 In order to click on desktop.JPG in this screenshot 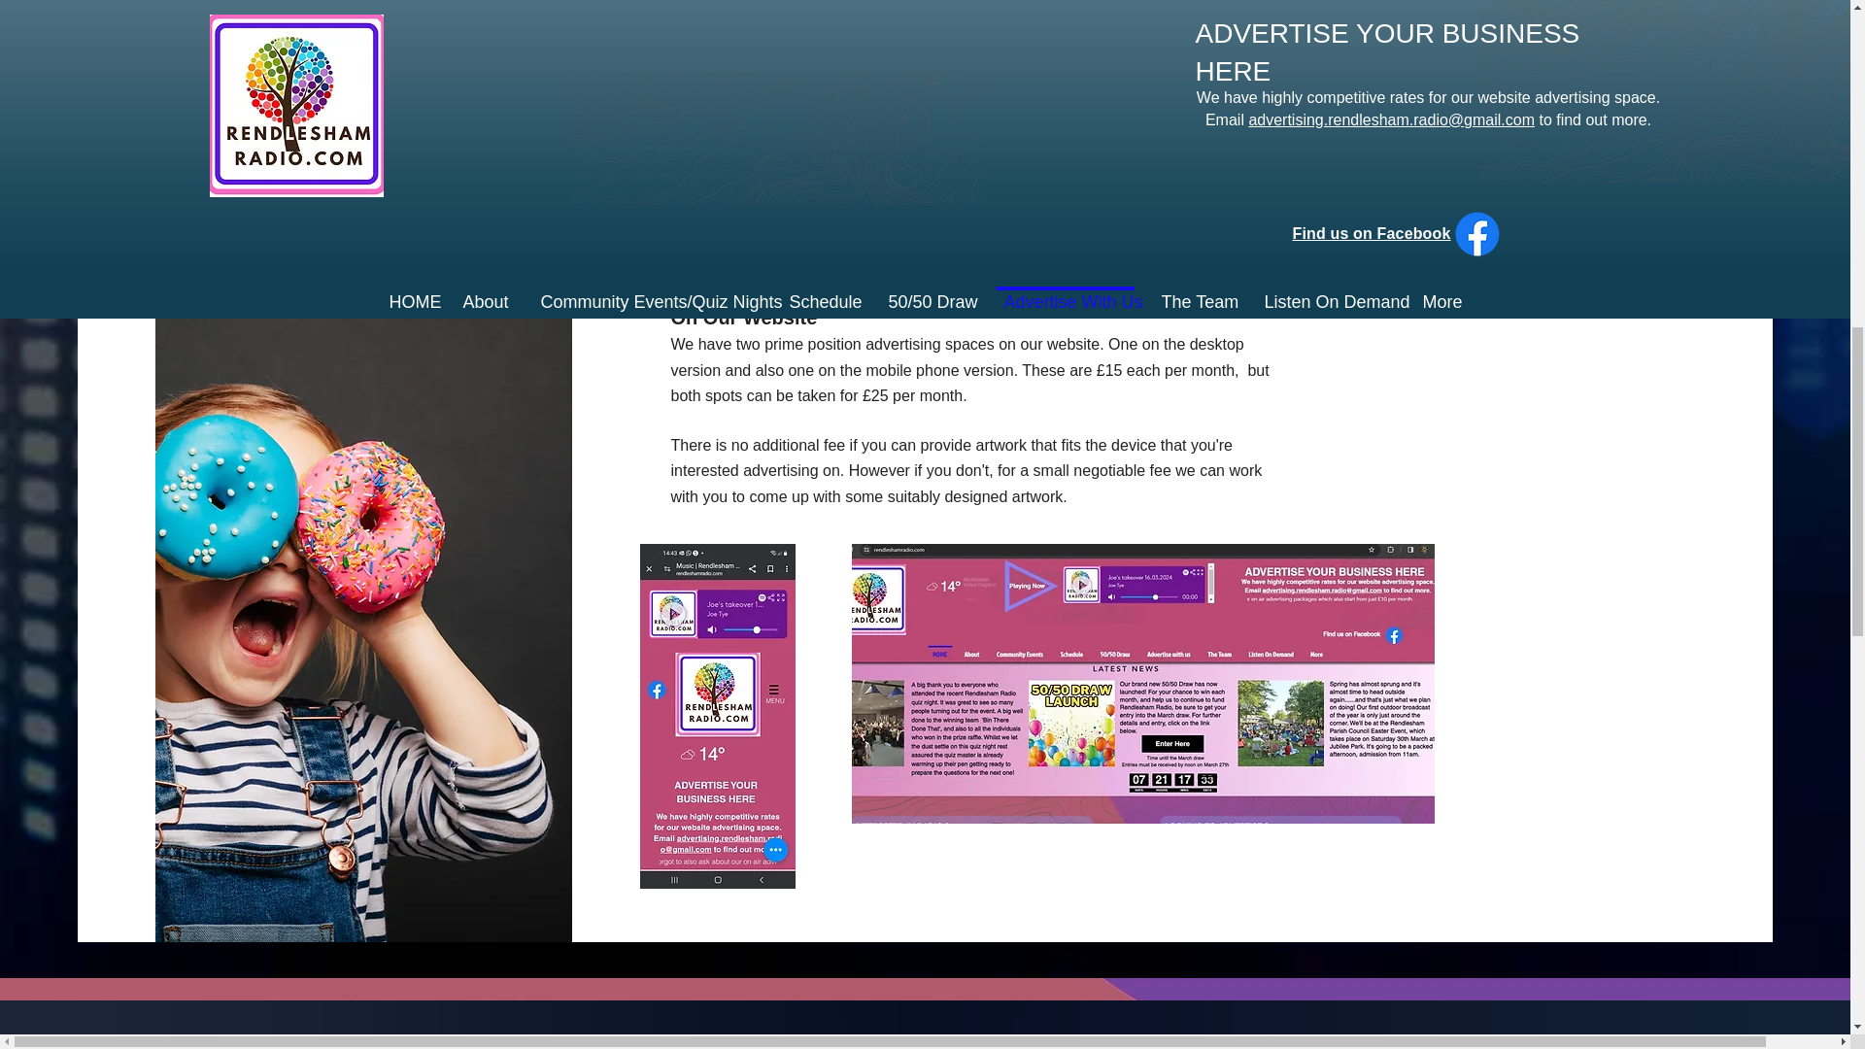, I will do `click(1142, 684)`.